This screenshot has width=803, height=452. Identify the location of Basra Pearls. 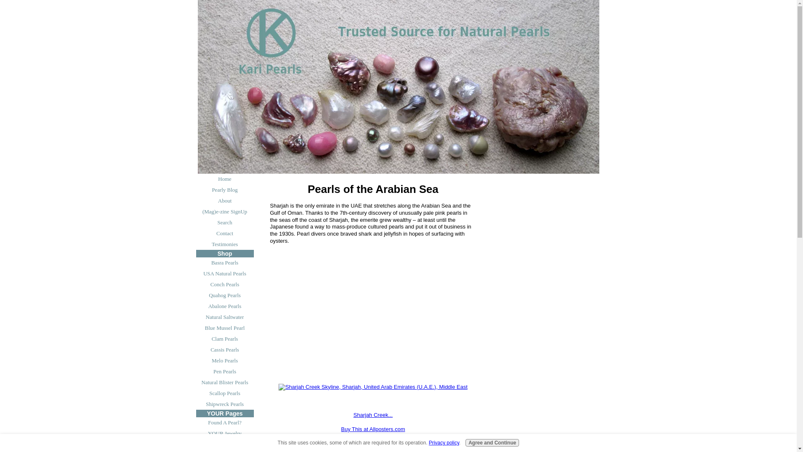
(225, 263).